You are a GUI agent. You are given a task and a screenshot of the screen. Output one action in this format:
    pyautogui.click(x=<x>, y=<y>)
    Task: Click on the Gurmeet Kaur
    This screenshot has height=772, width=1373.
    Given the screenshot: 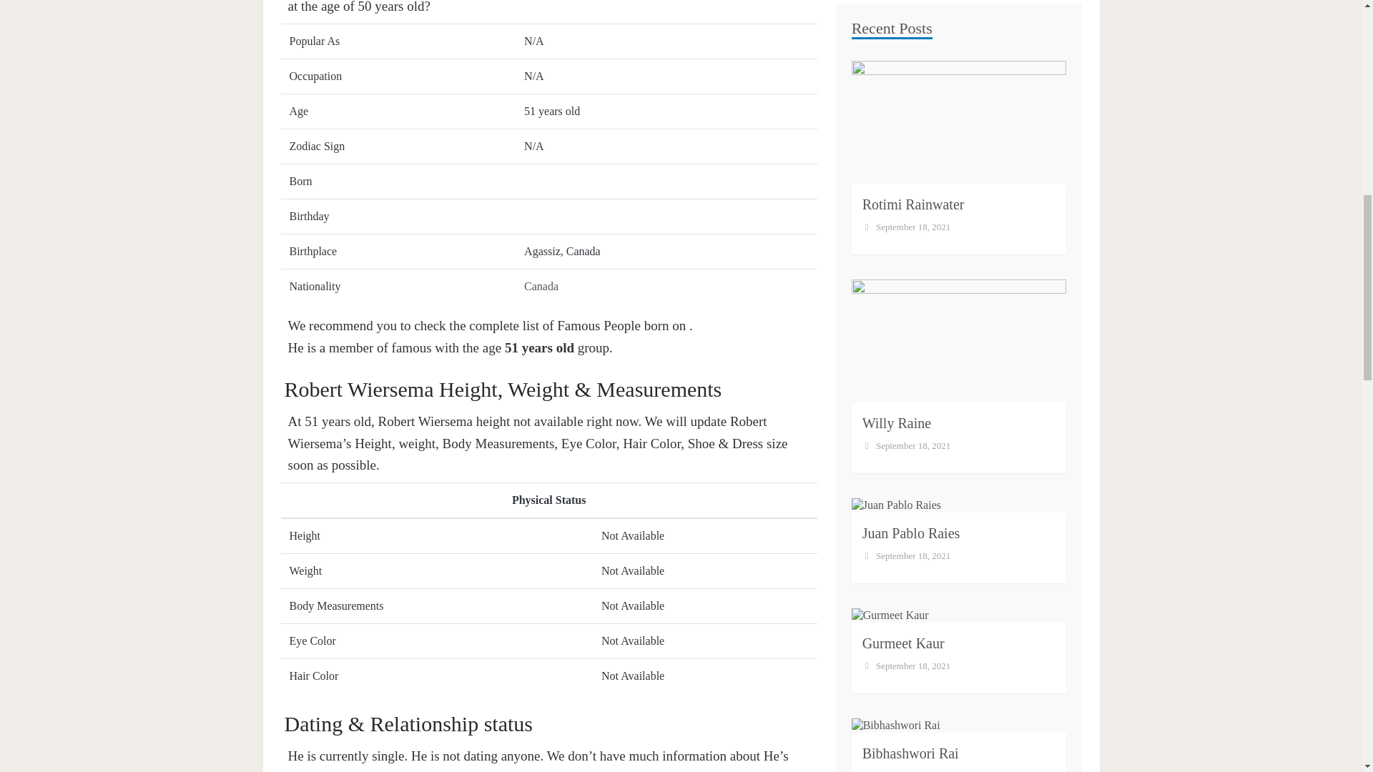 What is the action you would take?
    pyautogui.click(x=902, y=254)
    